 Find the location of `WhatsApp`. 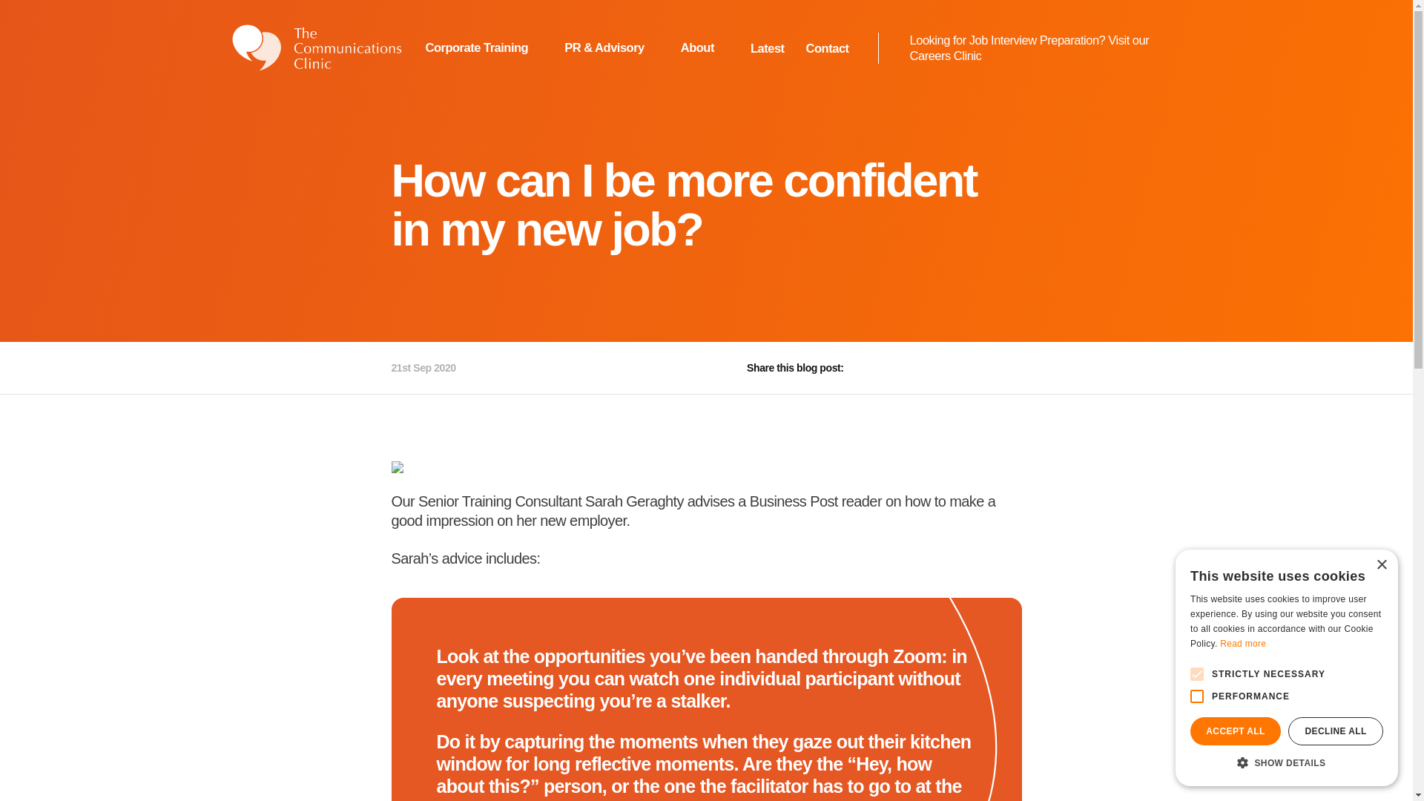

WhatsApp is located at coordinates (1007, 368).